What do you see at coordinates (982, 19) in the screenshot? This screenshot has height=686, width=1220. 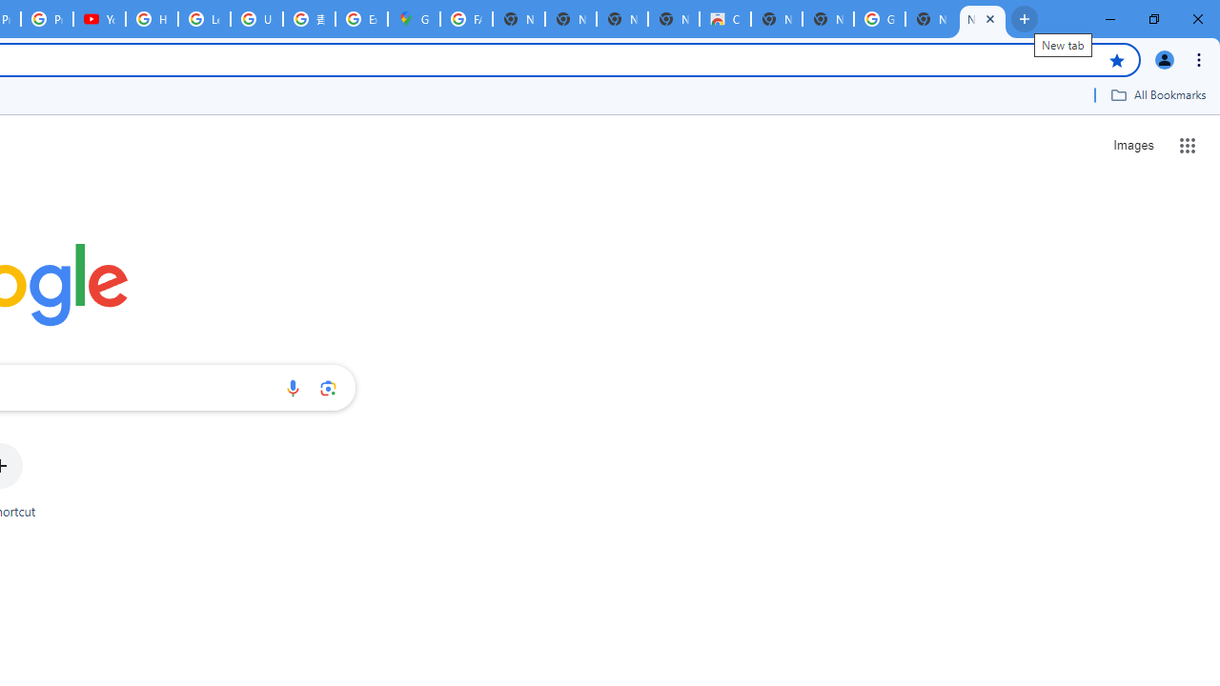 I see `New Tab` at bounding box center [982, 19].